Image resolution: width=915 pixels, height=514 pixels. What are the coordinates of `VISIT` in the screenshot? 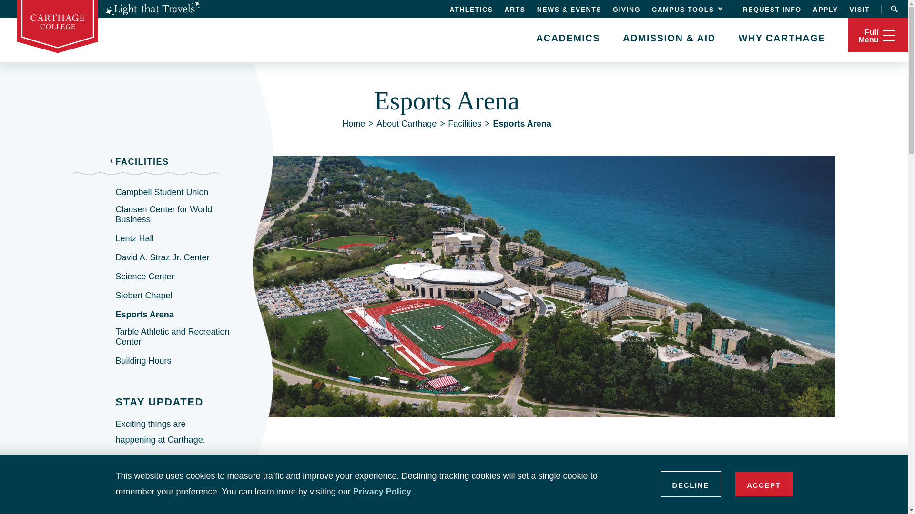 It's located at (859, 9).